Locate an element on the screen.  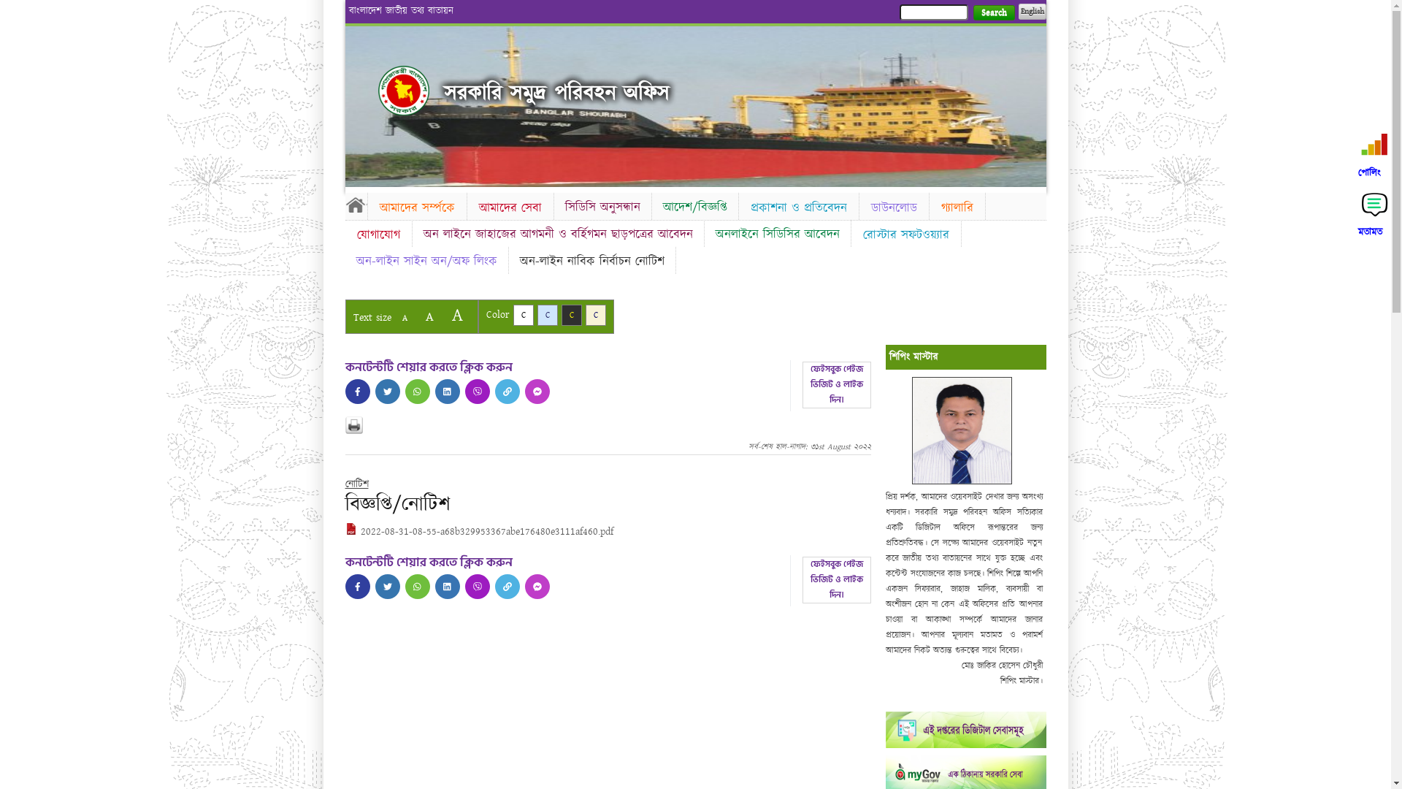
C is located at coordinates (596, 316).